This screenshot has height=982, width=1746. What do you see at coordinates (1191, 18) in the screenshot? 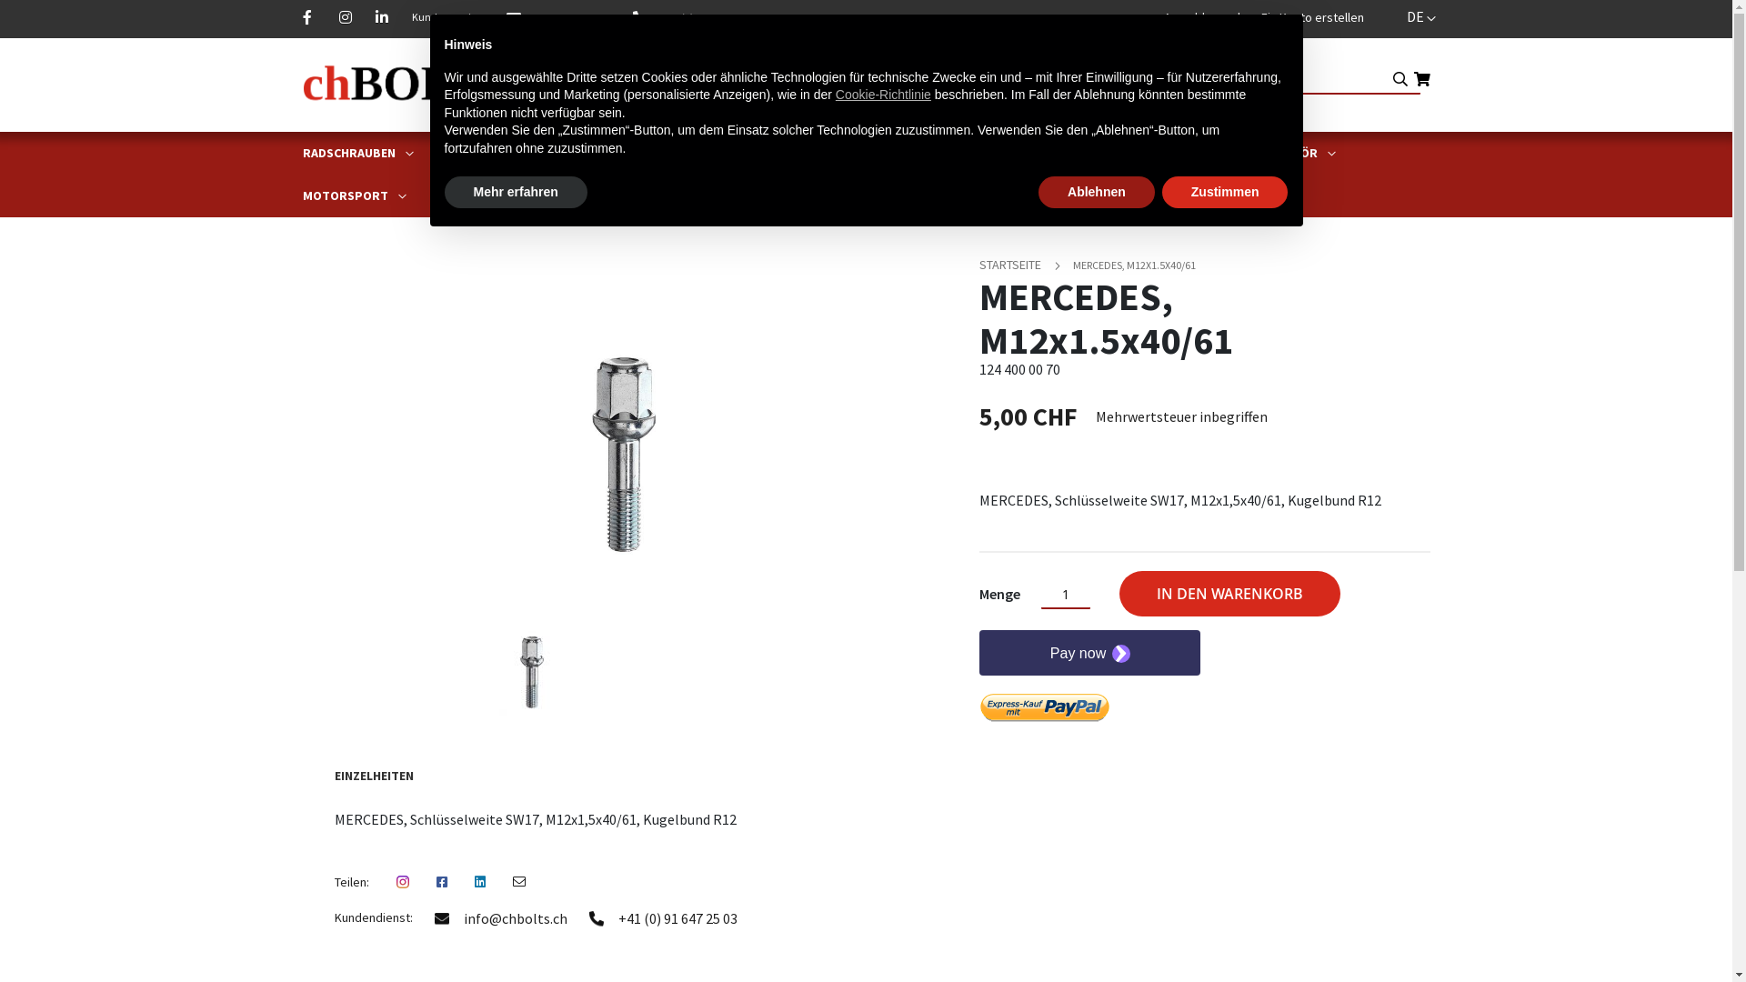
I see `Anmelden` at bounding box center [1191, 18].